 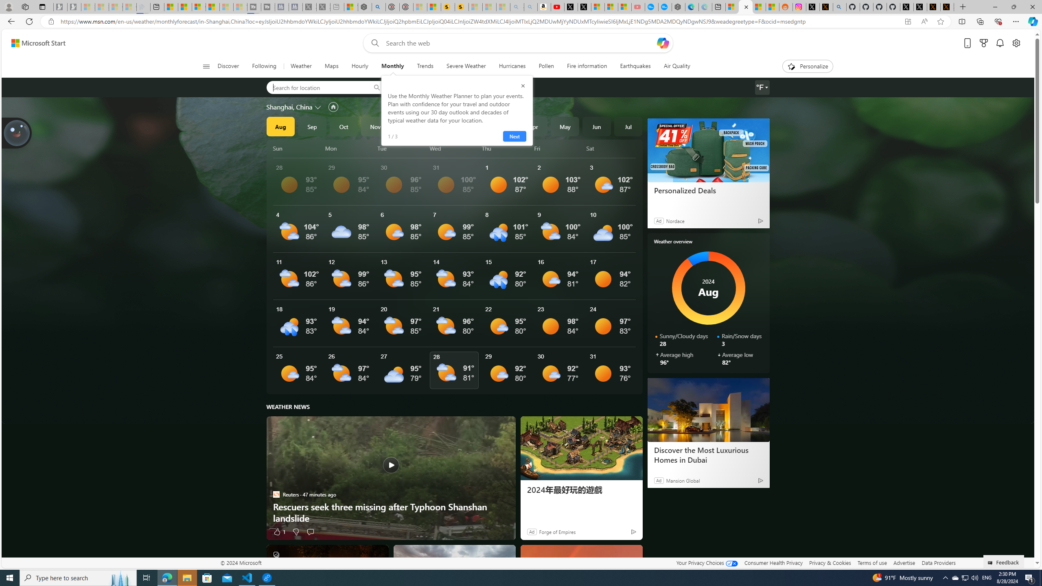 What do you see at coordinates (559, 148) in the screenshot?
I see `Fri` at bounding box center [559, 148].